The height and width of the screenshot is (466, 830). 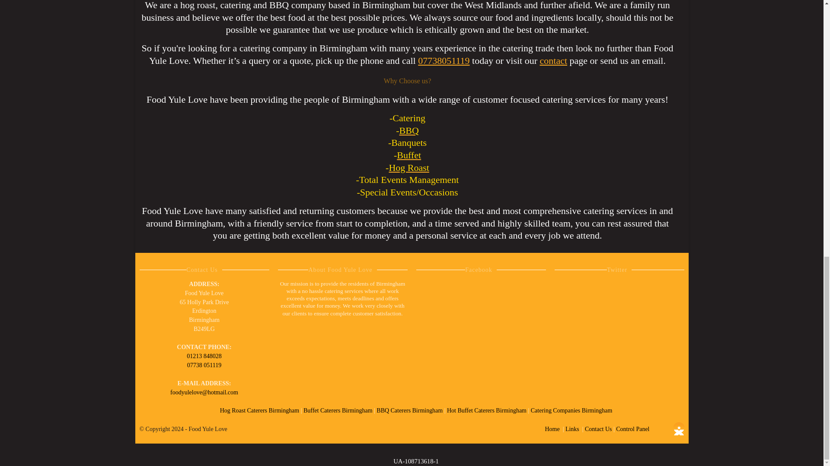 What do you see at coordinates (409, 154) in the screenshot?
I see `Buffet` at bounding box center [409, 154].